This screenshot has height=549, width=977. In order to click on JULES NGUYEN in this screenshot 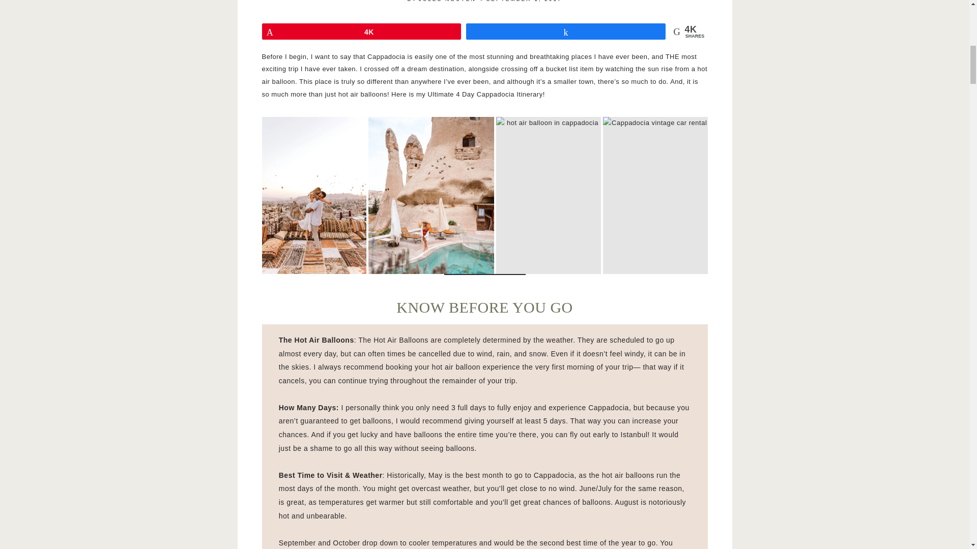, I will do `click(448, 1)`.